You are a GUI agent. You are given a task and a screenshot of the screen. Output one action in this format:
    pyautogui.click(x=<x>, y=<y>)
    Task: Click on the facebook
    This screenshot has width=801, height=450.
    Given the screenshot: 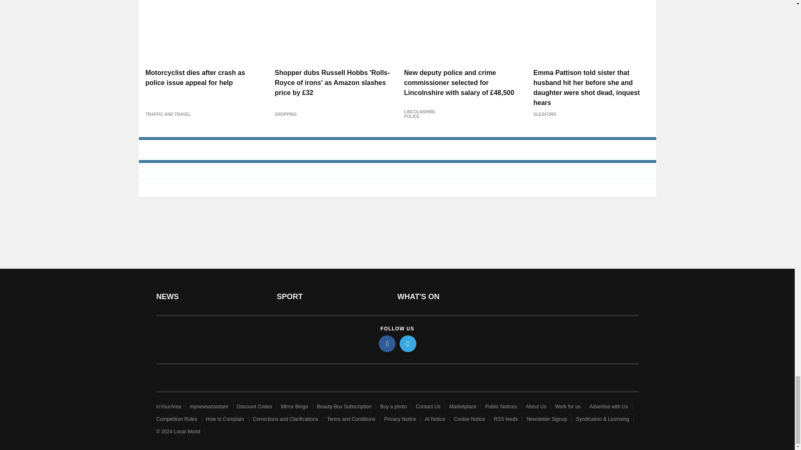 What is the action you would take?
    pyautogui.click(x=387, y=343)
    